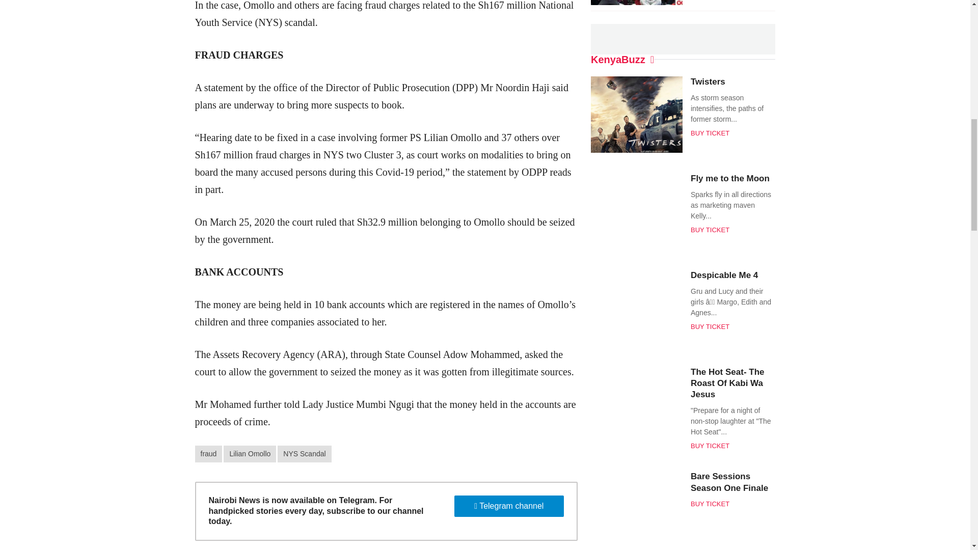  I want to click on Facebook, so click(457, 34).